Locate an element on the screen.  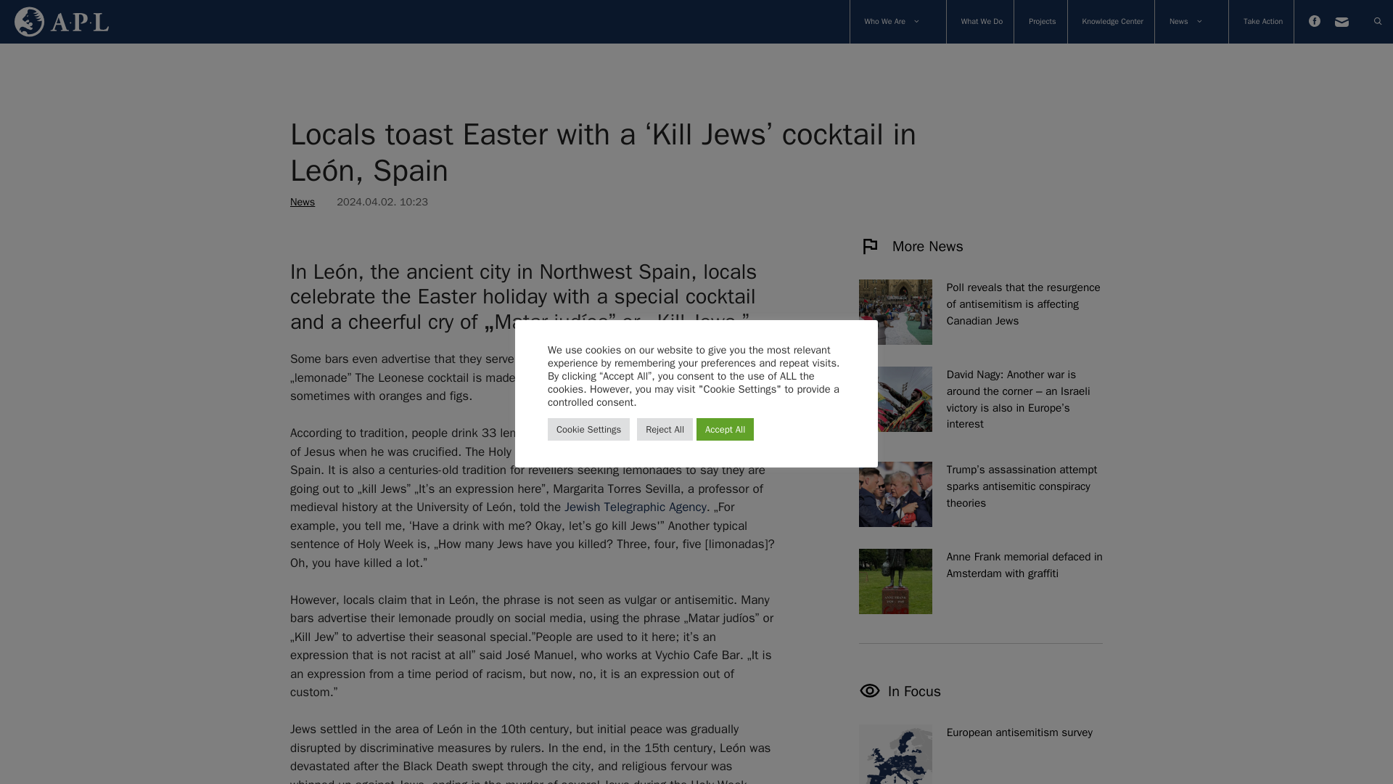
Who We Are is located at coordinates (892, 22).